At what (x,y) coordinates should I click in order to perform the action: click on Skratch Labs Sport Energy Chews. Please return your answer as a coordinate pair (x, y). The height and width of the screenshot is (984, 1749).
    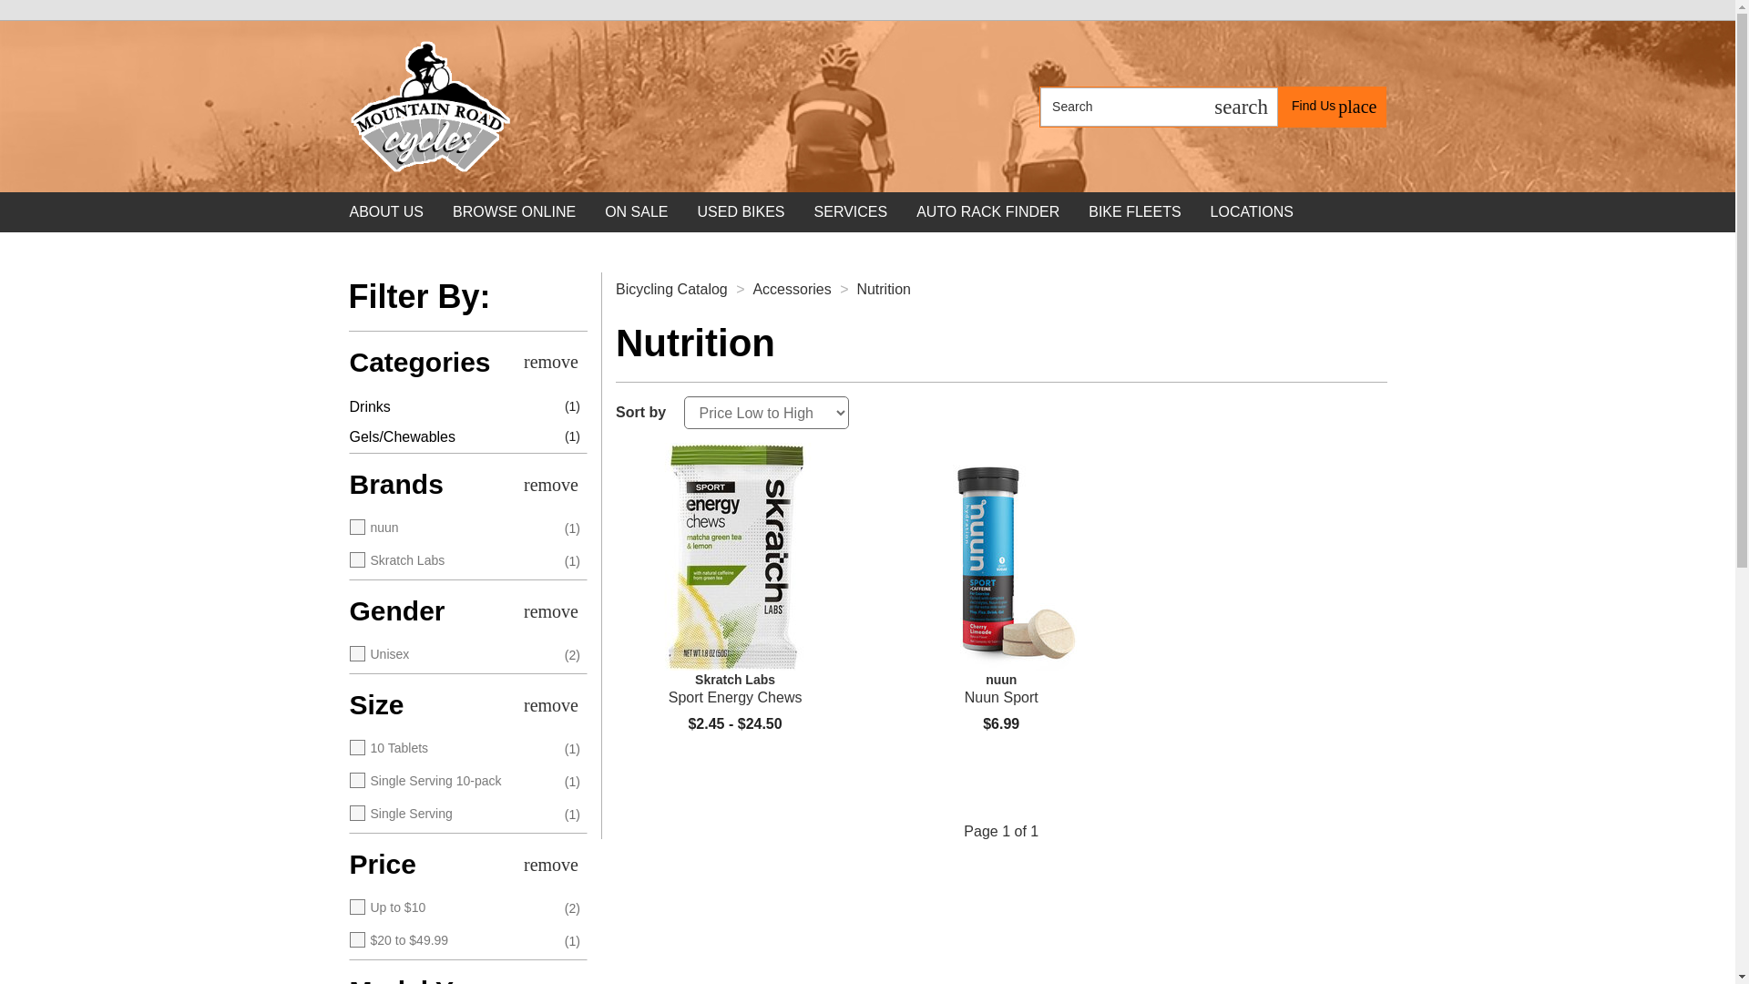
    Looking at the image, I should click on (734, 689).